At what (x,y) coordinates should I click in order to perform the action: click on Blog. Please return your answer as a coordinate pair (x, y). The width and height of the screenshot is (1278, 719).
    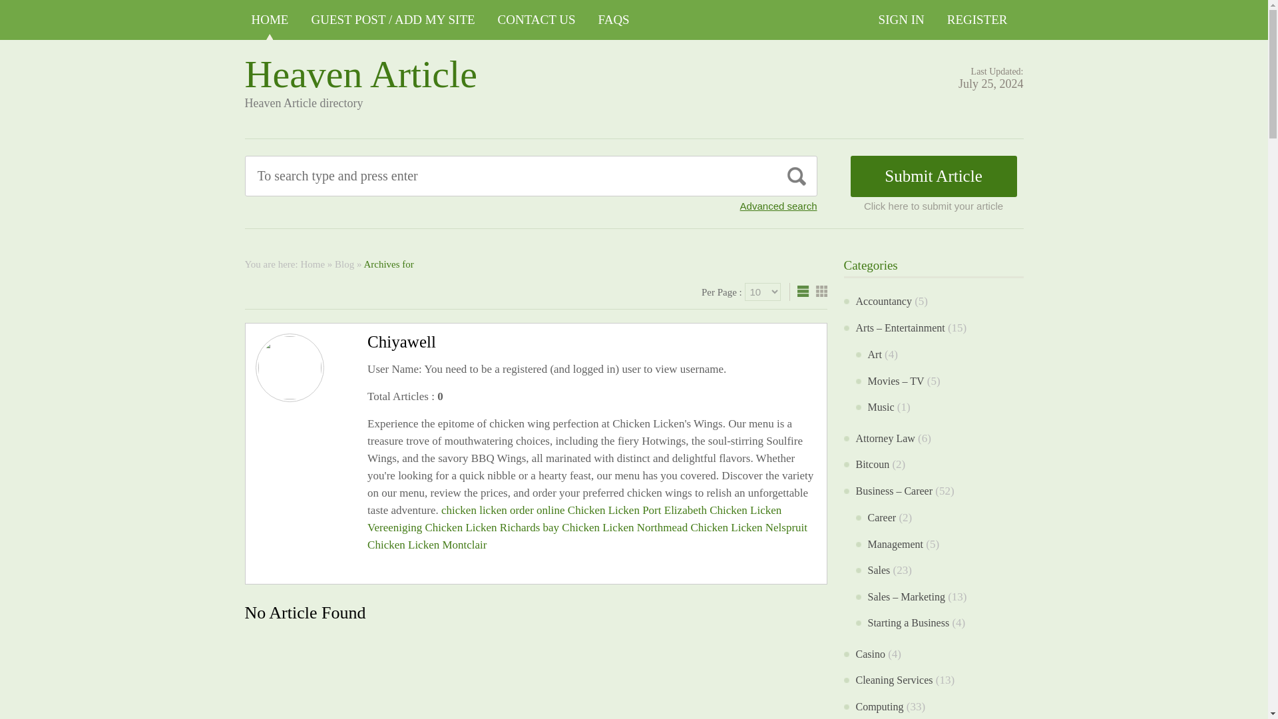
    Looking at the image, I should click on (344, 264).